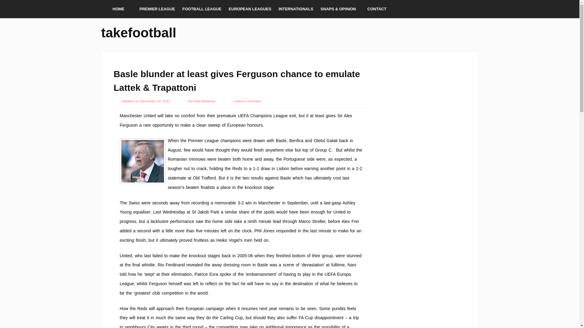  What do you see at coordinates (247, 101) in the screenshot?
I see `Leave a comment` at bounding box center [247, 101].